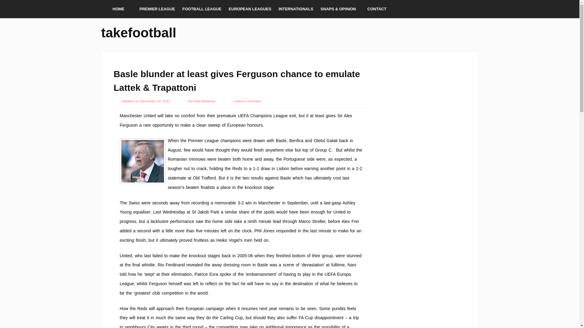  What do you see at coordinates (247, 101) in the screenshot?
I see `Leave a comment` at bounding box center [247, 101].